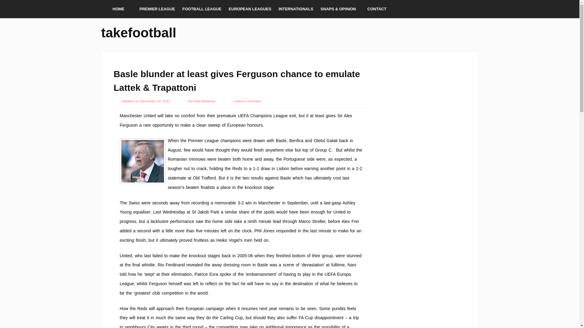  What do you see at coordinates (247, 101) in the screenshot?
I see `Leave a comment` at bounding box center [247, 101].